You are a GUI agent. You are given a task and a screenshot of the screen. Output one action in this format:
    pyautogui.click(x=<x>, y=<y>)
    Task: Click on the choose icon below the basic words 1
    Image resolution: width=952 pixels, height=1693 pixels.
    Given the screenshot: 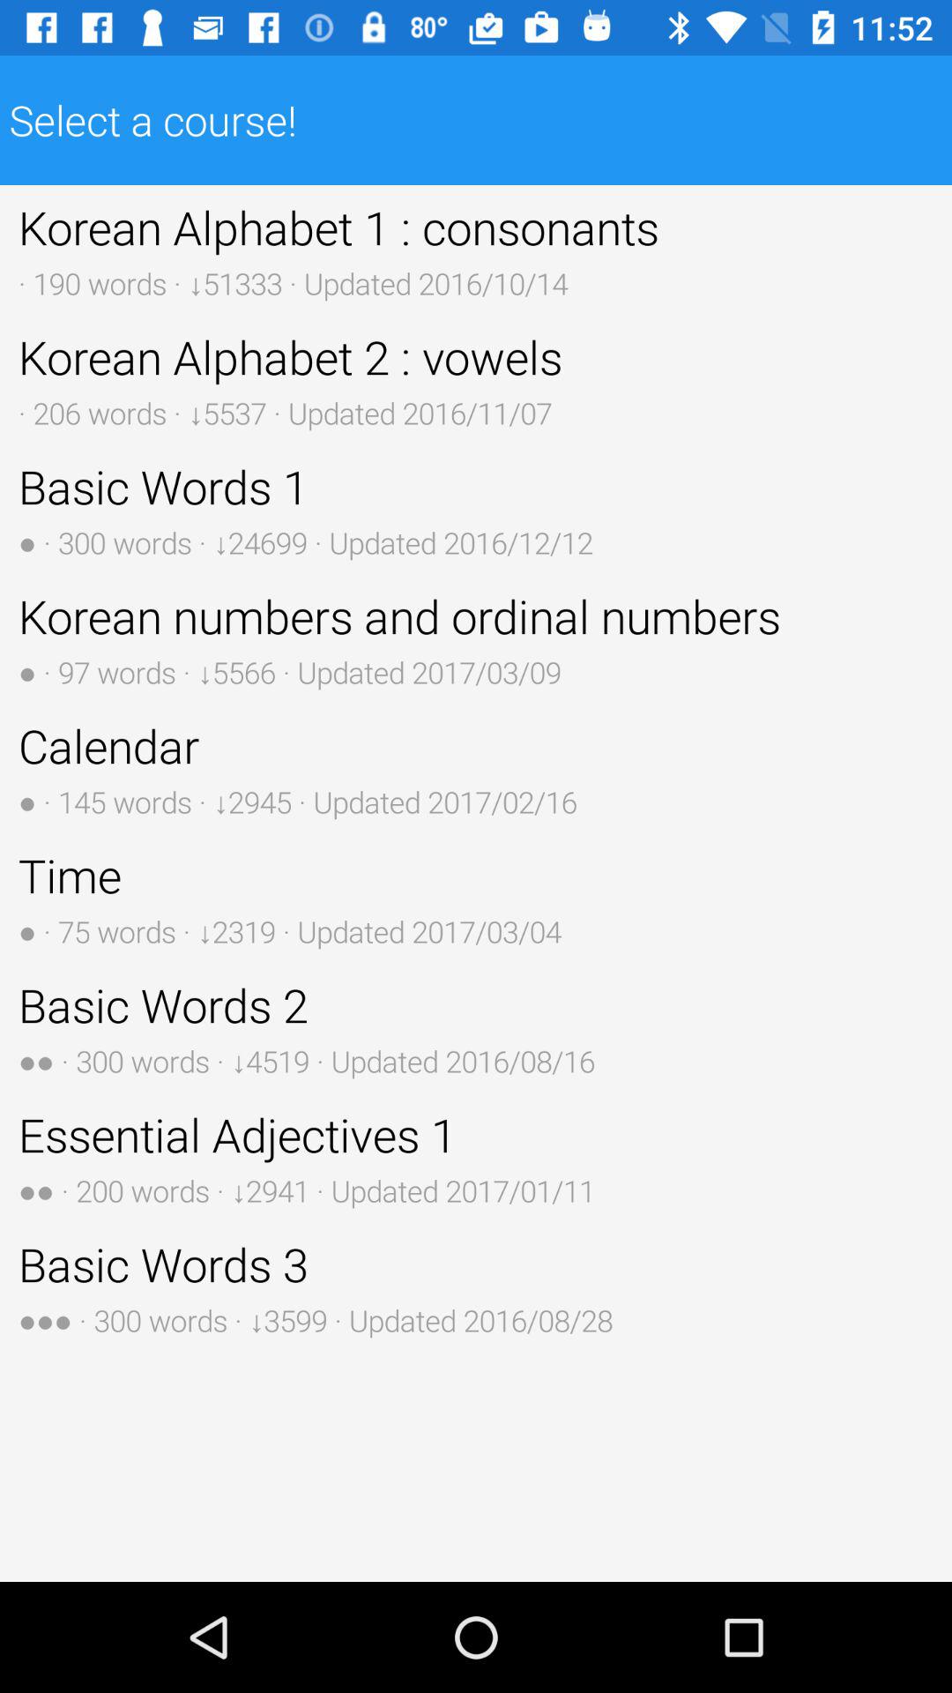 What is the action you would take?
    pyautogui.click(x=476, y=638)
    